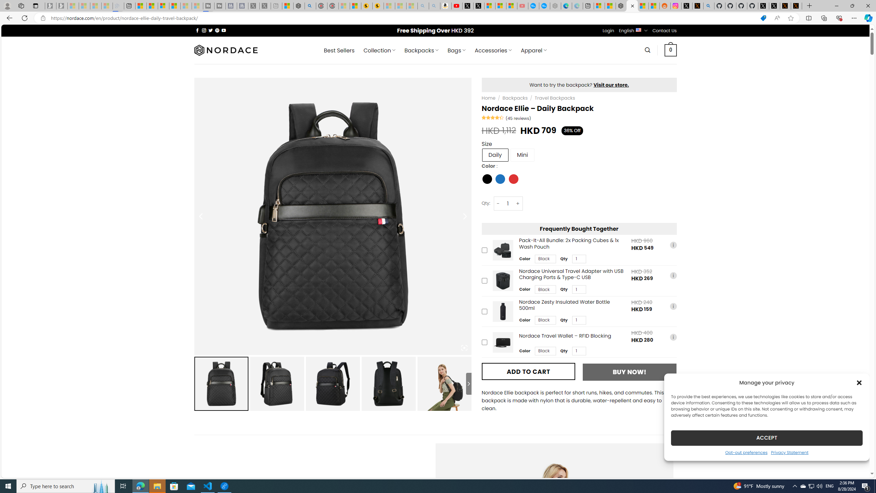 The height and width of the screenshot is (493, 876). I want to click on Follow on Twitter, so click(211, 30).